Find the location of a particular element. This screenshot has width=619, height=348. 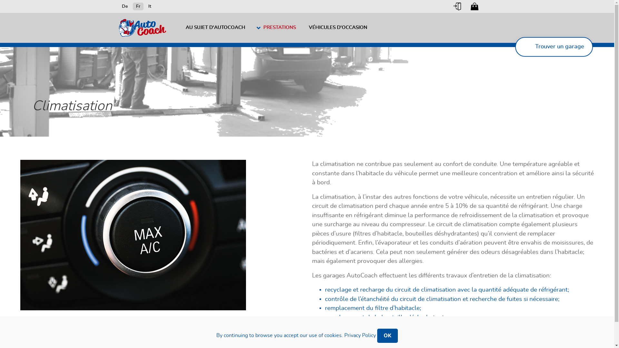

AU SUJET D'AUTOCOACH is located at coordinates (215, 28).